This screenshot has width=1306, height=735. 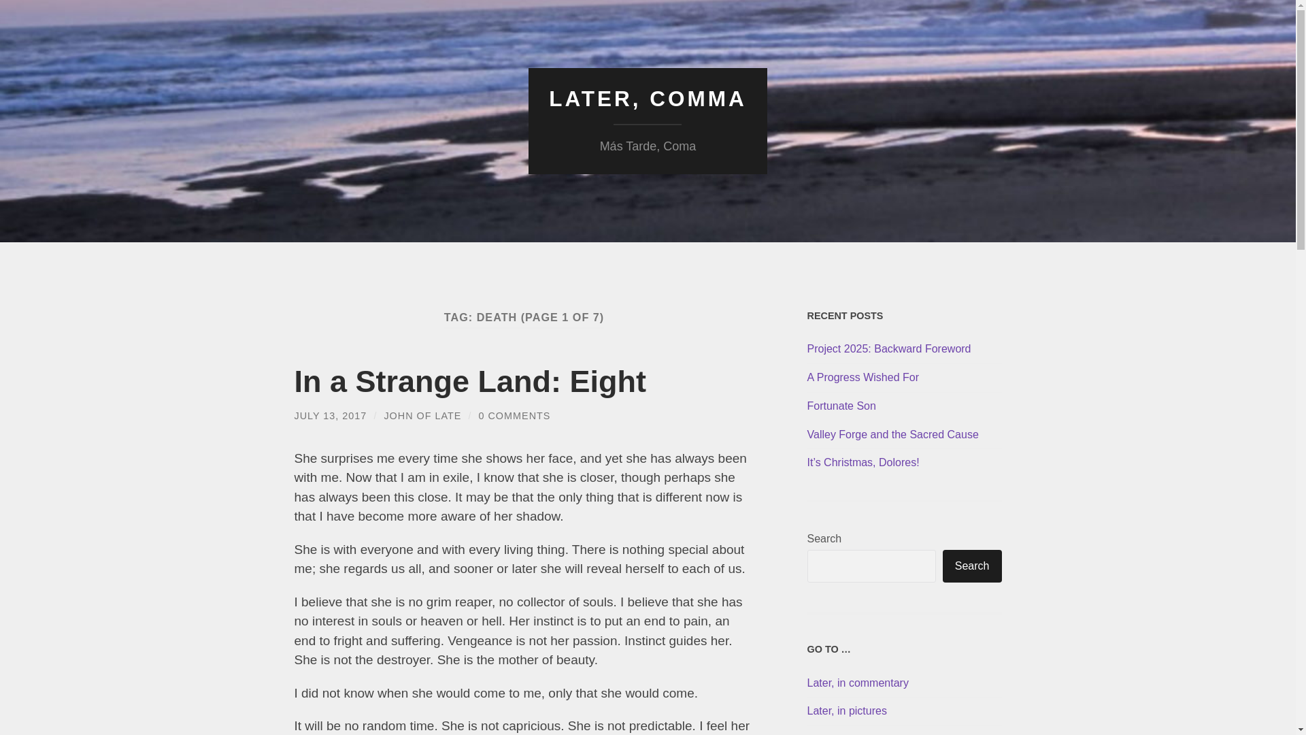 What do you see at coordinates (904, 378) in the screenshot?
I see `A Progress Wished For` at bounding box center [904, 378].